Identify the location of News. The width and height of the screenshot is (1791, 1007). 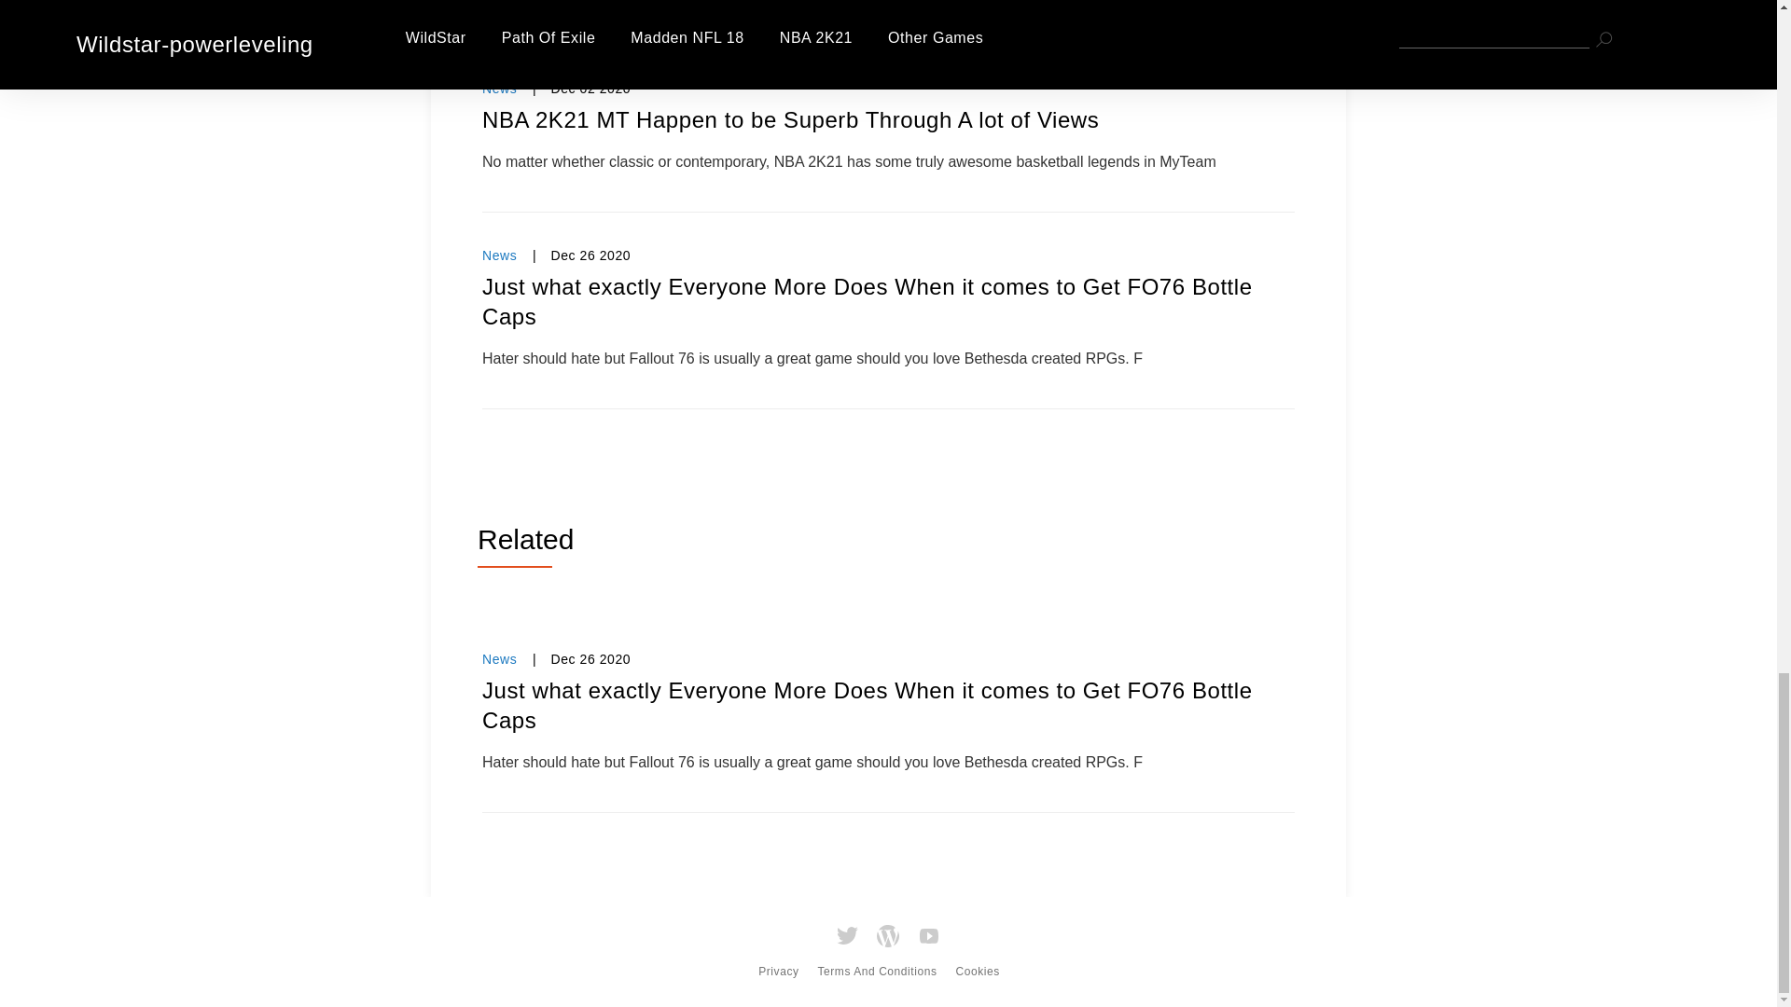
(499, 657).